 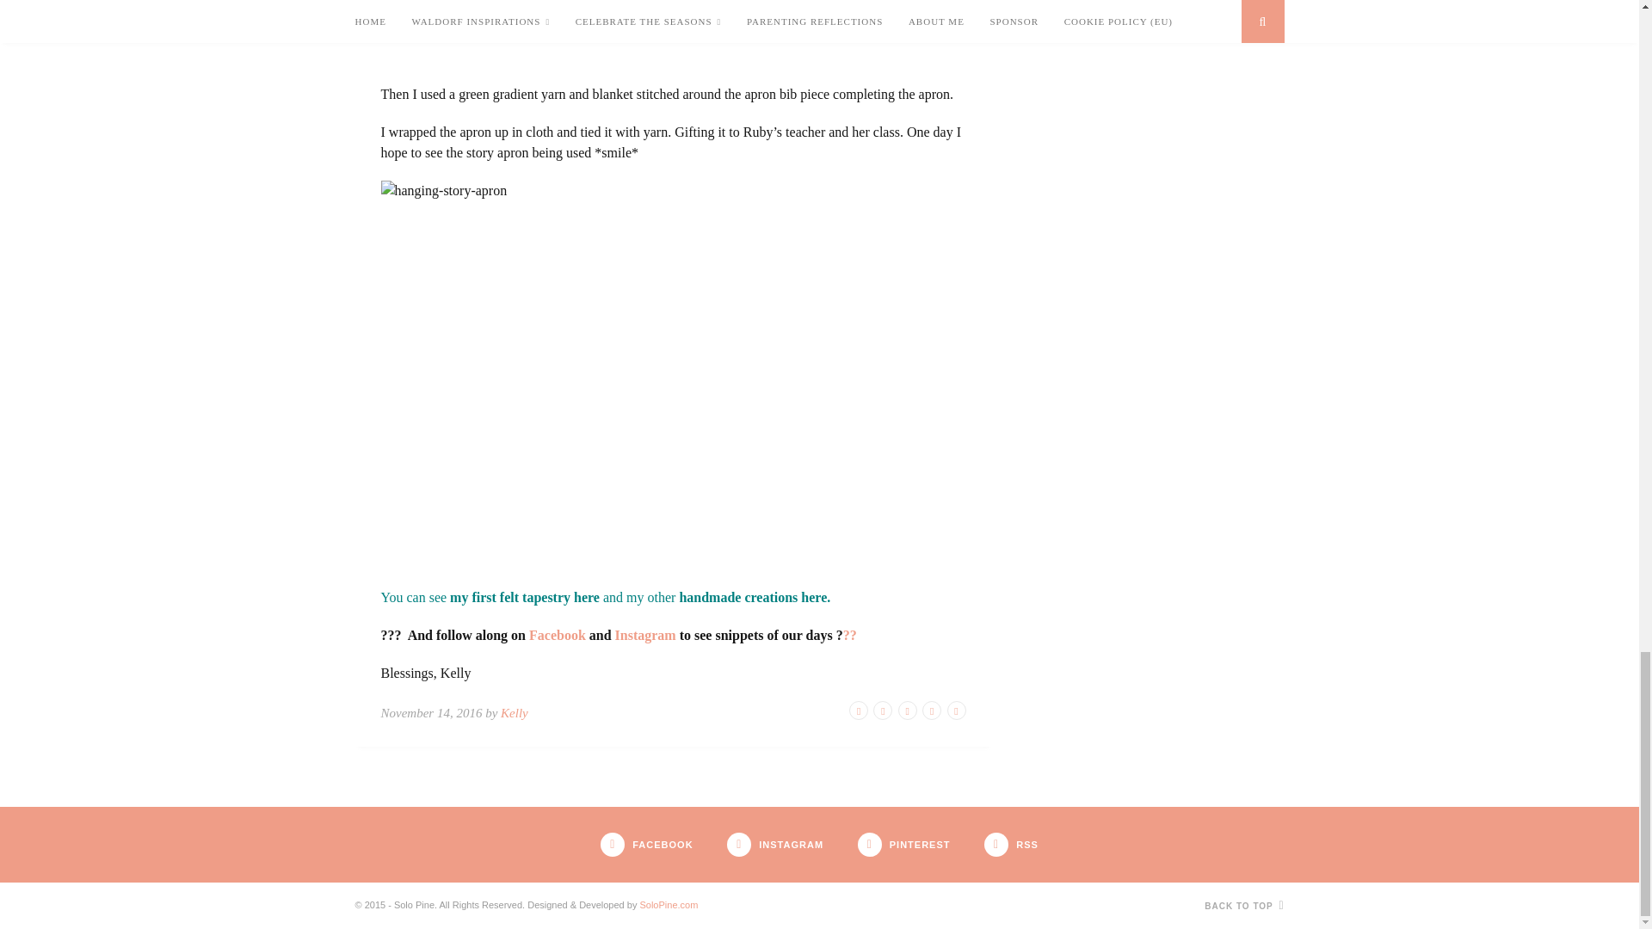 What do you see at coordinates (645, 635) in the screenshot?
I see `Instagram` at bounding box center [645, 635].